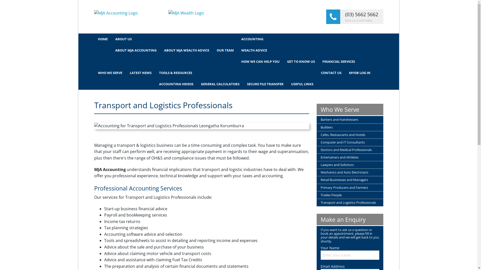 Image resolution: width=481 pixels, height=270 pixels. What do you see at coordinates (350, 195) in the screenshot?
I see `Trades People` at bounding box center [350, 195].